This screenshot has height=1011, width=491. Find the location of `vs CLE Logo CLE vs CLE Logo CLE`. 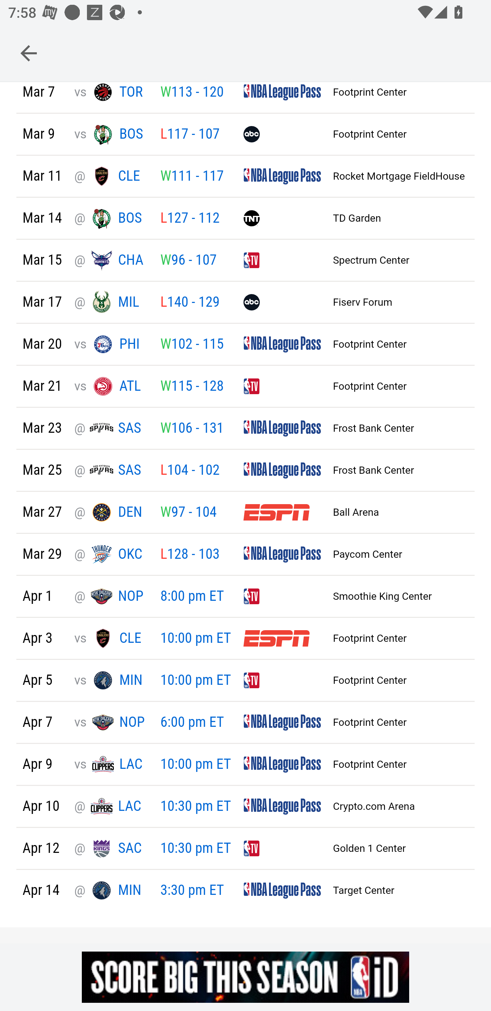

vs CLE Logo CLE vs CLE Logo CLE is located at coordinates (111, 639).